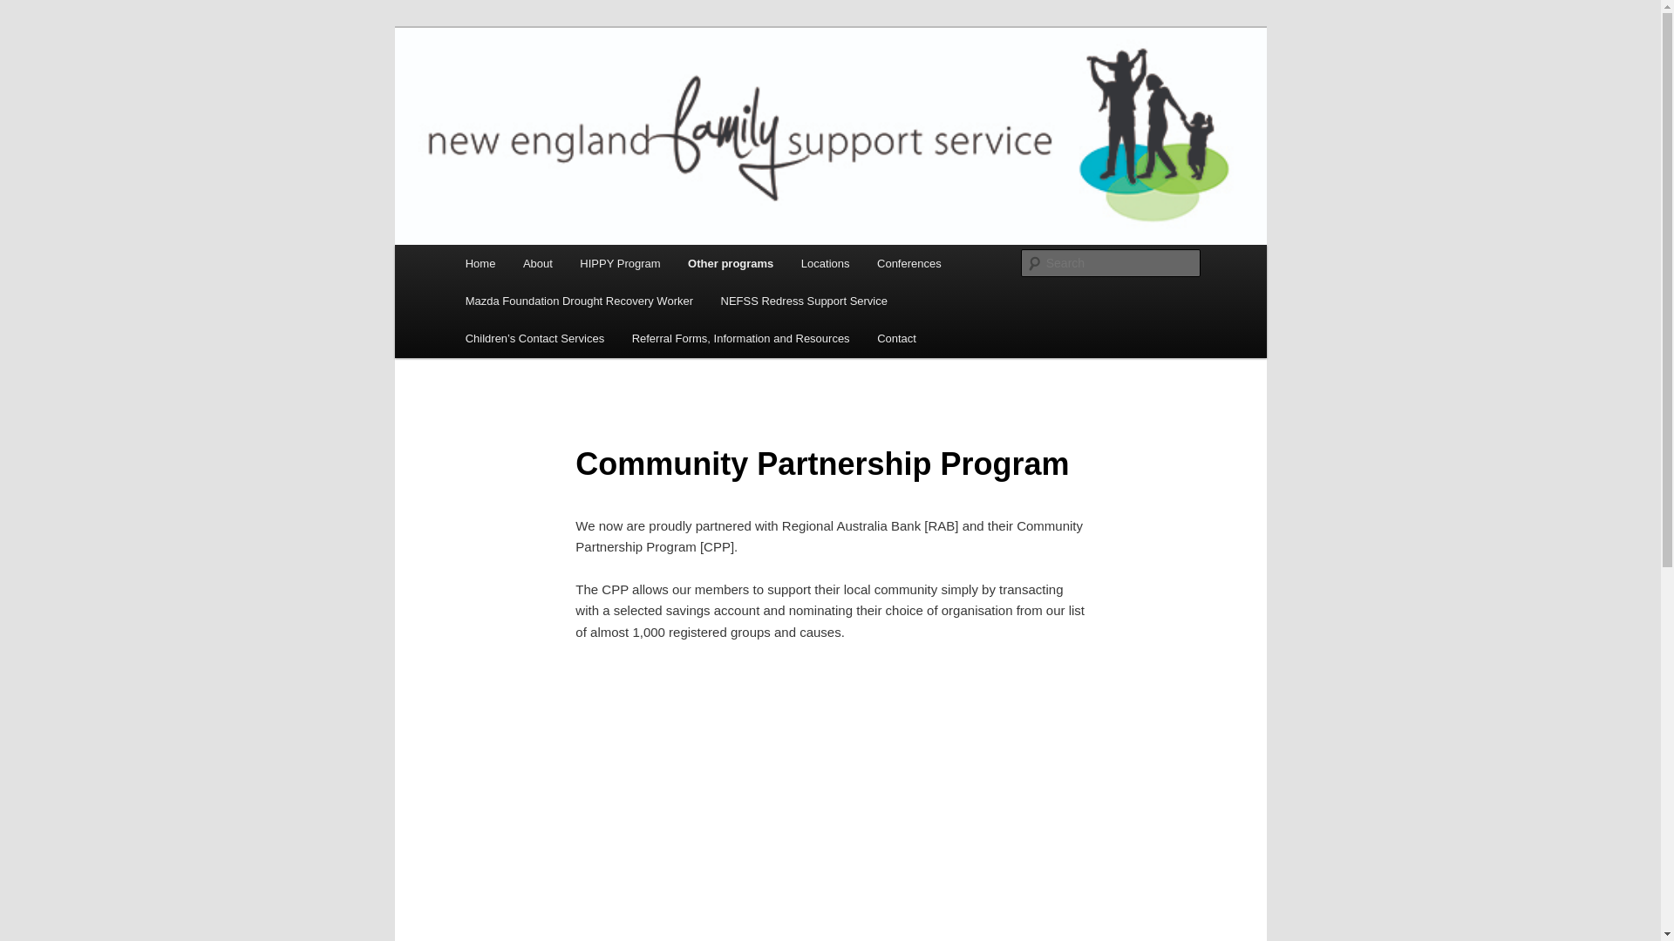 This screenshot has height=941, width=1674. What do you see at coordinates (691, 91) in the screenshot?
I see `New England Family Support Service` at bounding box center [691, 91].